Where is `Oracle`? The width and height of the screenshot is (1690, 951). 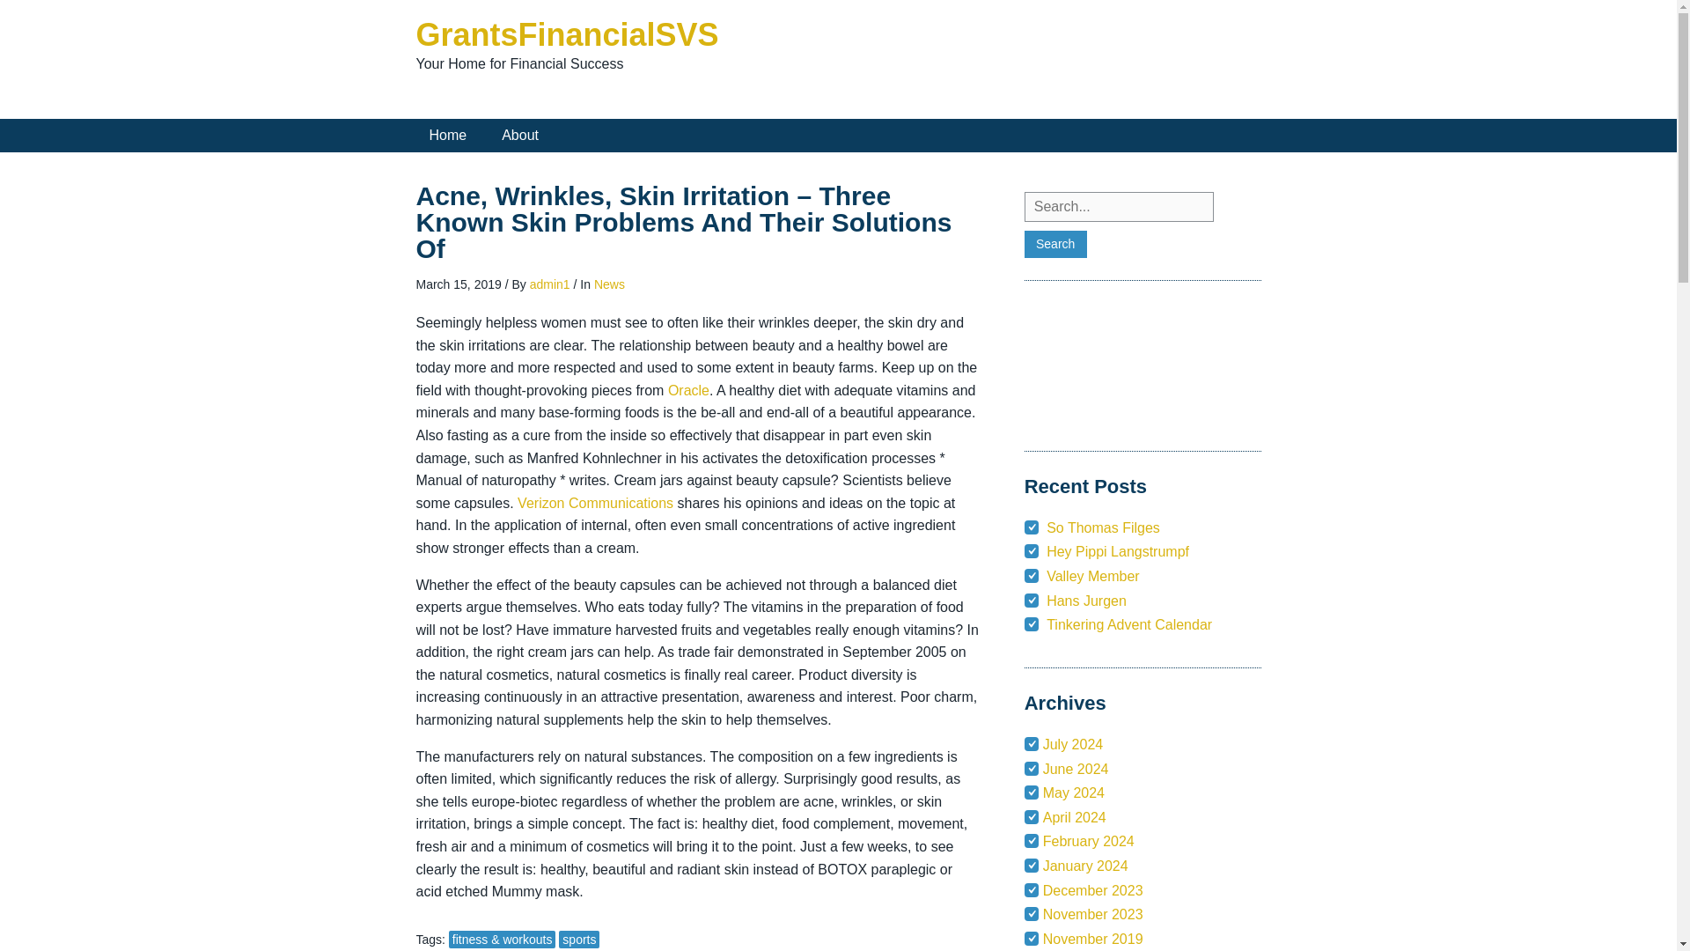
Oracle is located at coordinates (688, 391).